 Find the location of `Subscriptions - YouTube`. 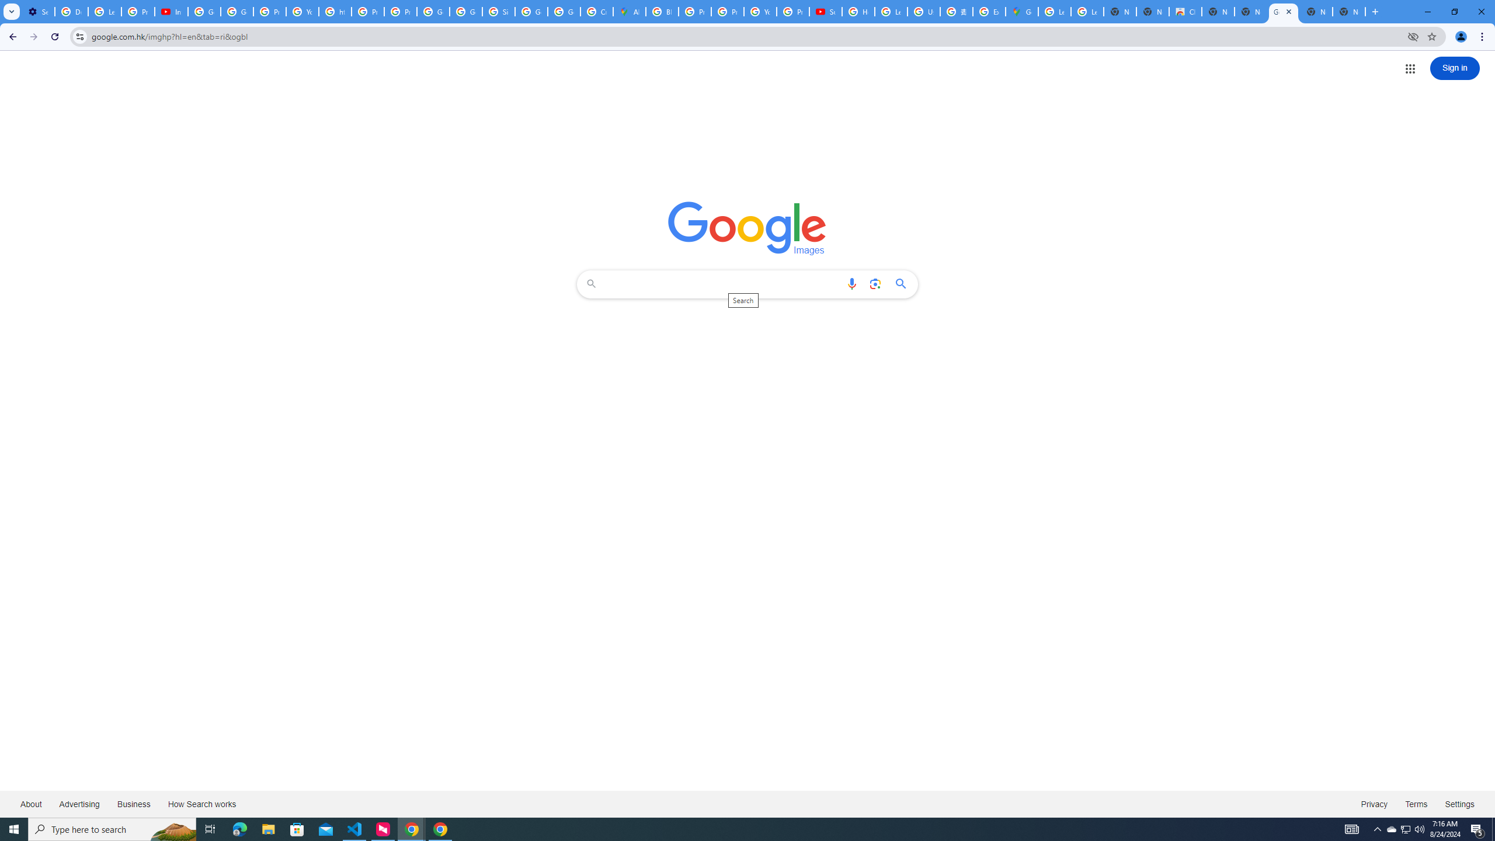

Subscriptions - YouTube is located at coordinates (826, 12).